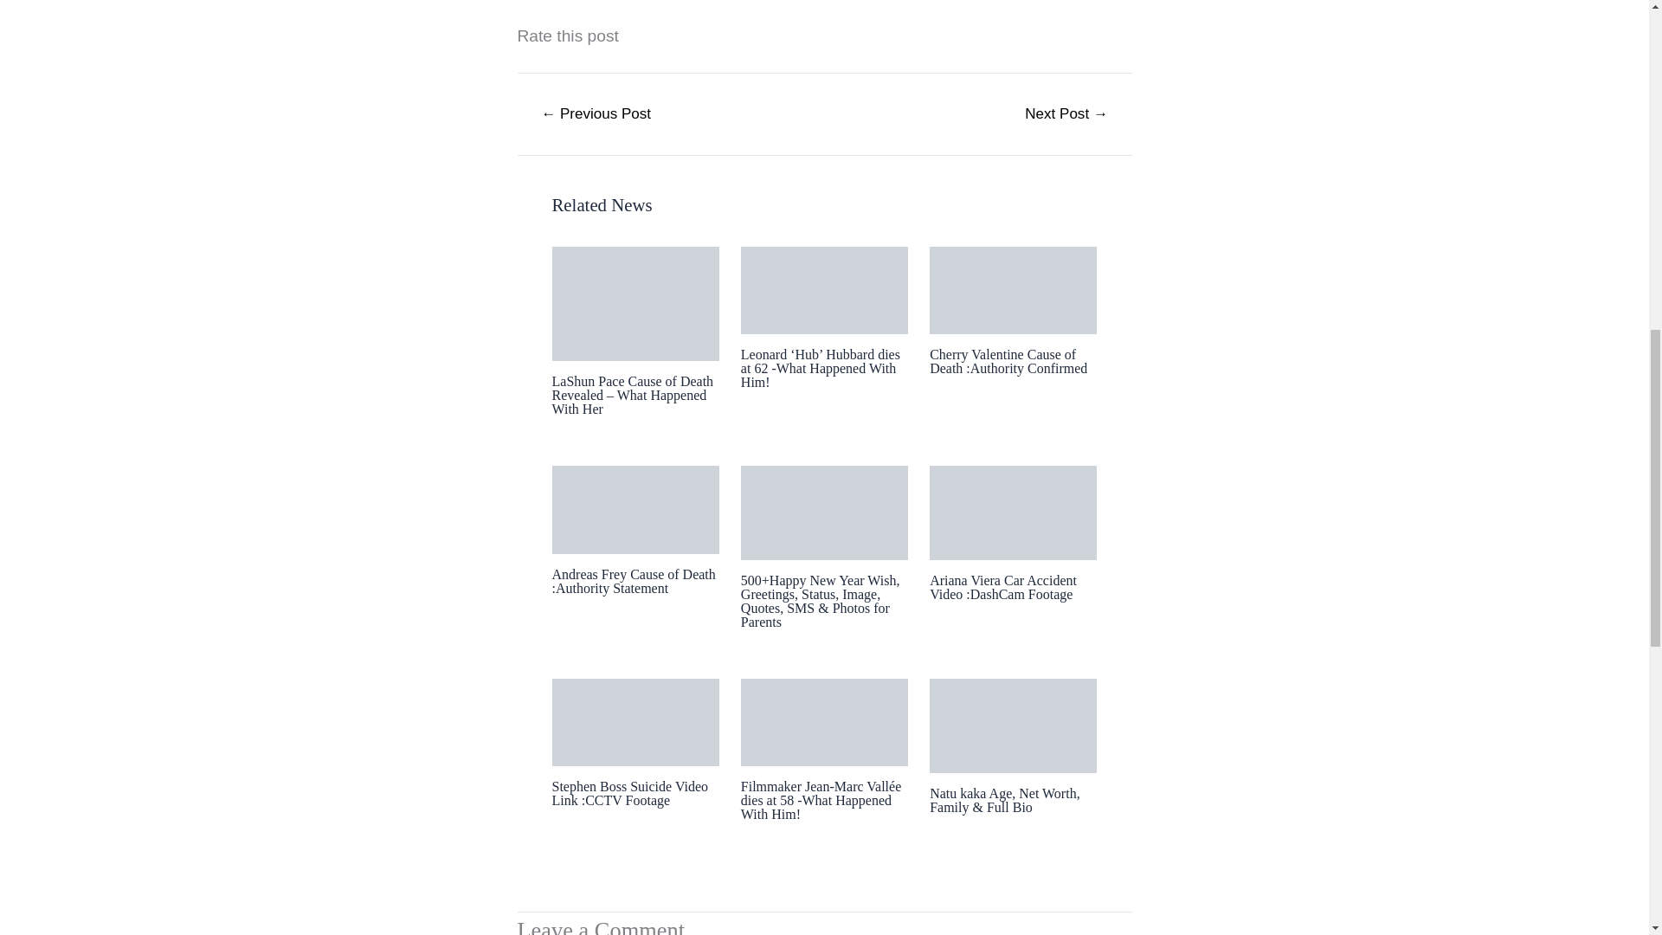 This screenshot has height=935, width=1662. What do you see at coordinates (596, 114) in the screenshot?
I see `Eden Knight Suicide:Emotional Video Message Before Death` at bounding box center [596, 114].